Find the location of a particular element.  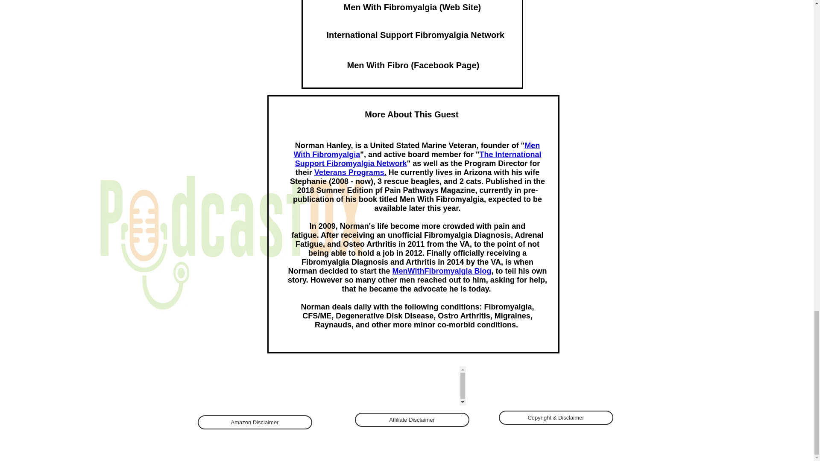

Embedded Content is located at coordinates (413, 386).